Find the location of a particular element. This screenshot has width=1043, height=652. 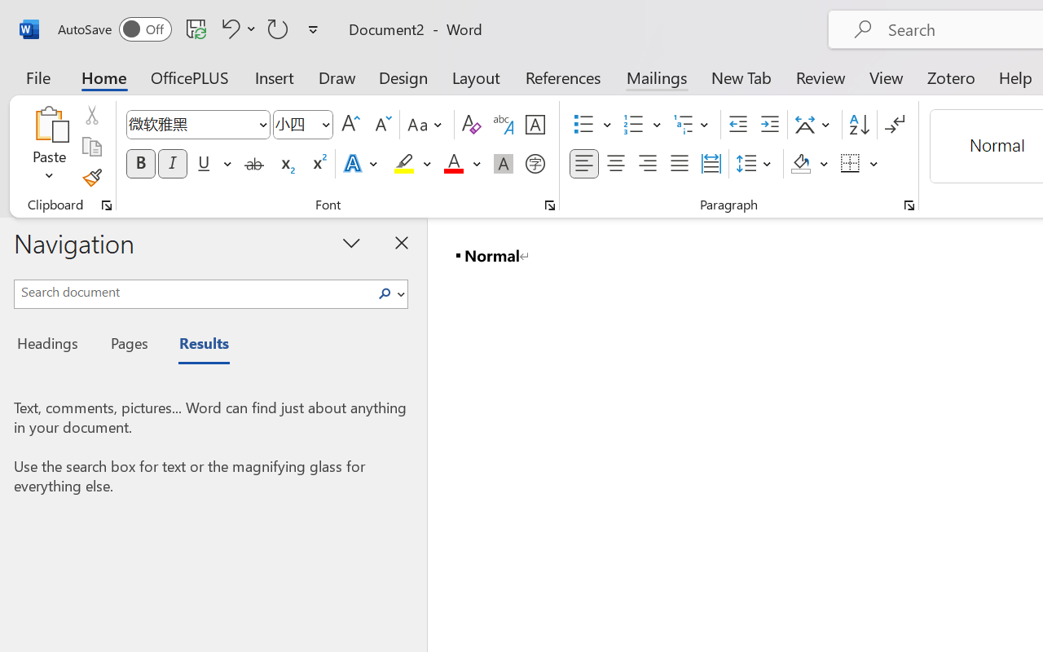

Class: NetUIImage is located at coordinates (385, 293).